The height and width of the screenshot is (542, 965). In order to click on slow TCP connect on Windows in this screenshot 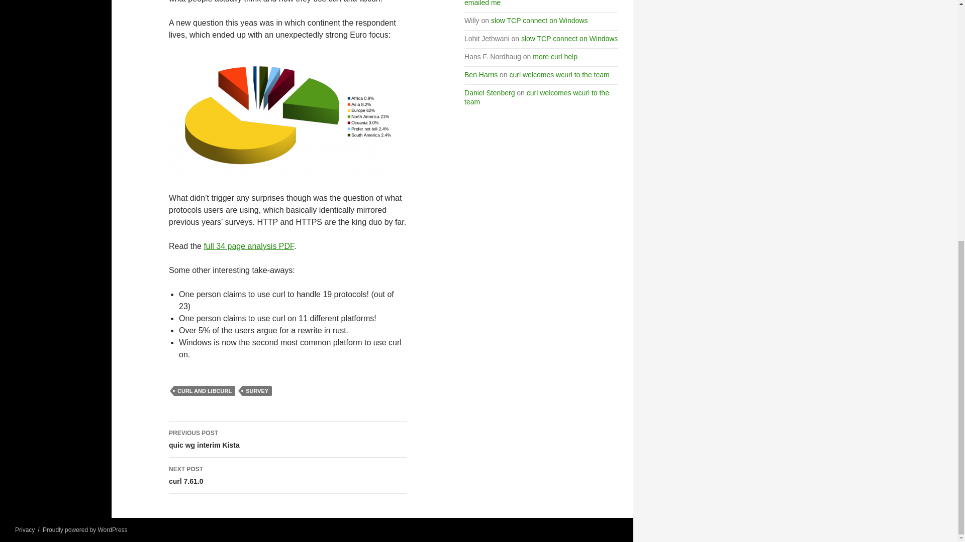, I will do `click(569, 39)`.